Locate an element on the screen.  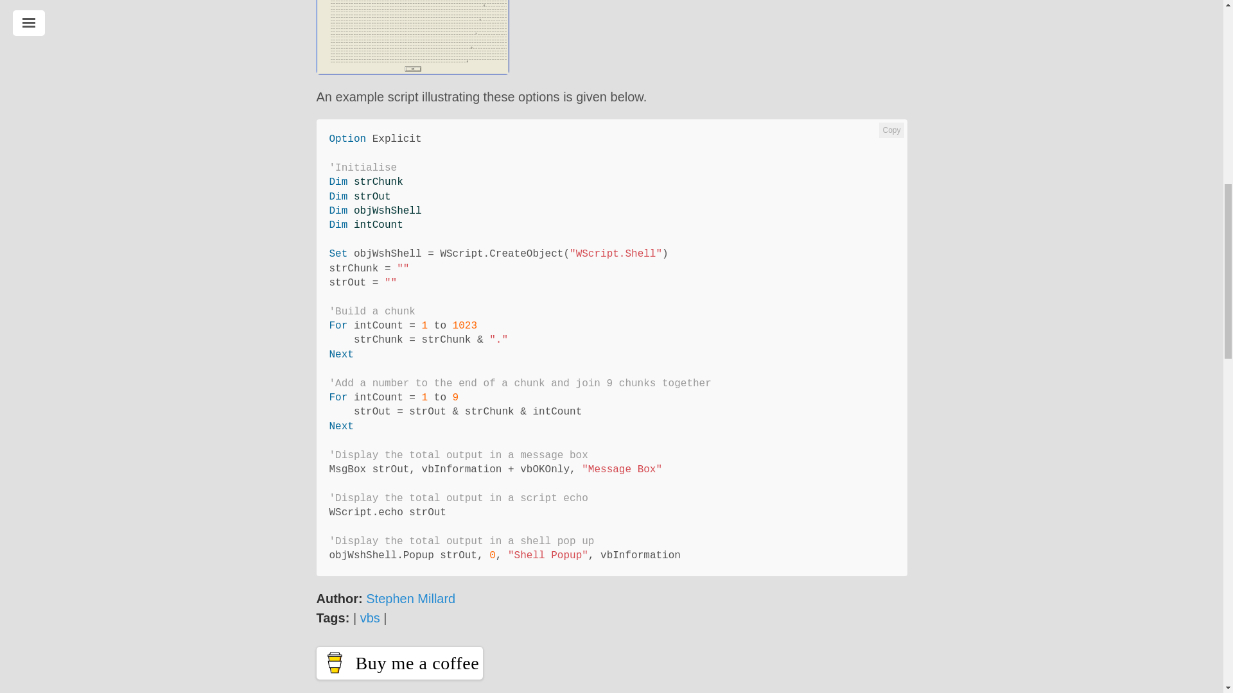
vbs is located at coordinates (370, 617).